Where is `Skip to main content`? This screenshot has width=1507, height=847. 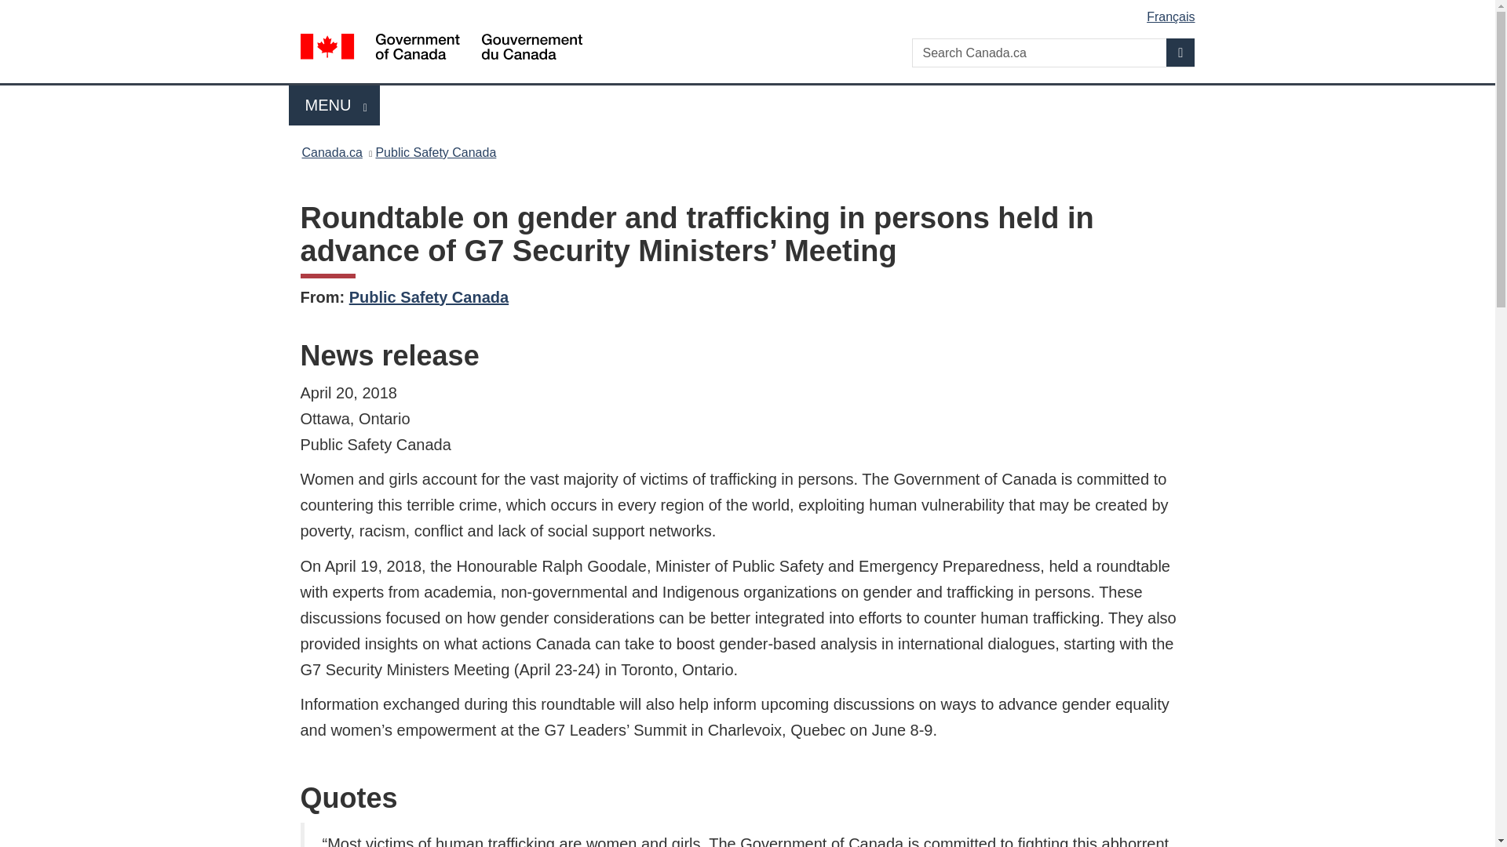 Skip to main content is located at coordinates (435, 152).